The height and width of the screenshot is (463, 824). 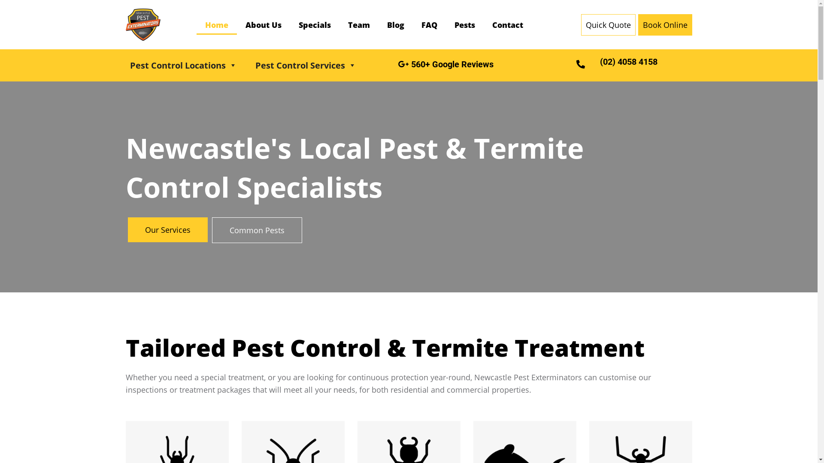 I want to click on Common Pests, so click(x=257, y=230).